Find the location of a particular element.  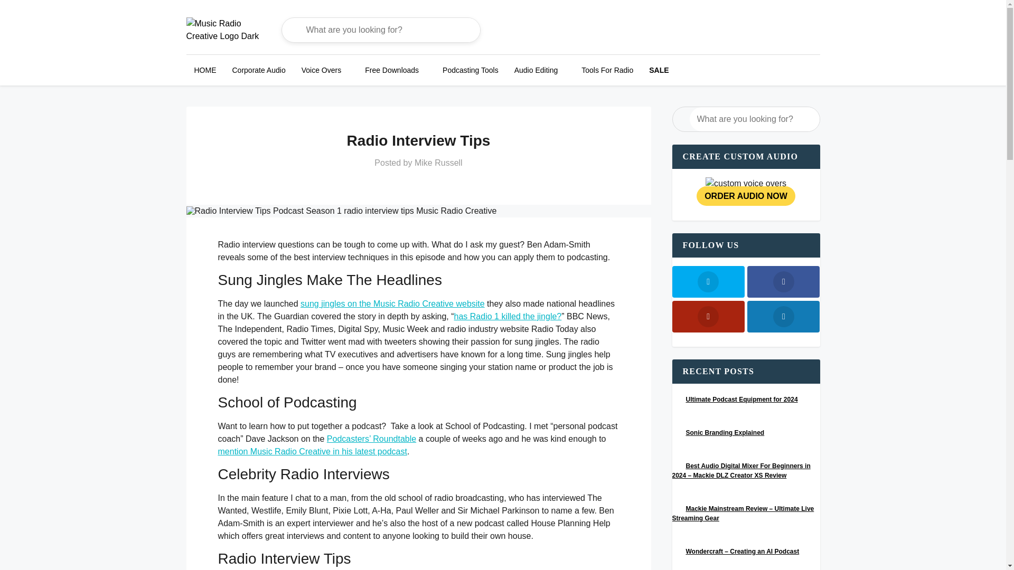

Podcasting Tools is located at coordinates (470, 70).